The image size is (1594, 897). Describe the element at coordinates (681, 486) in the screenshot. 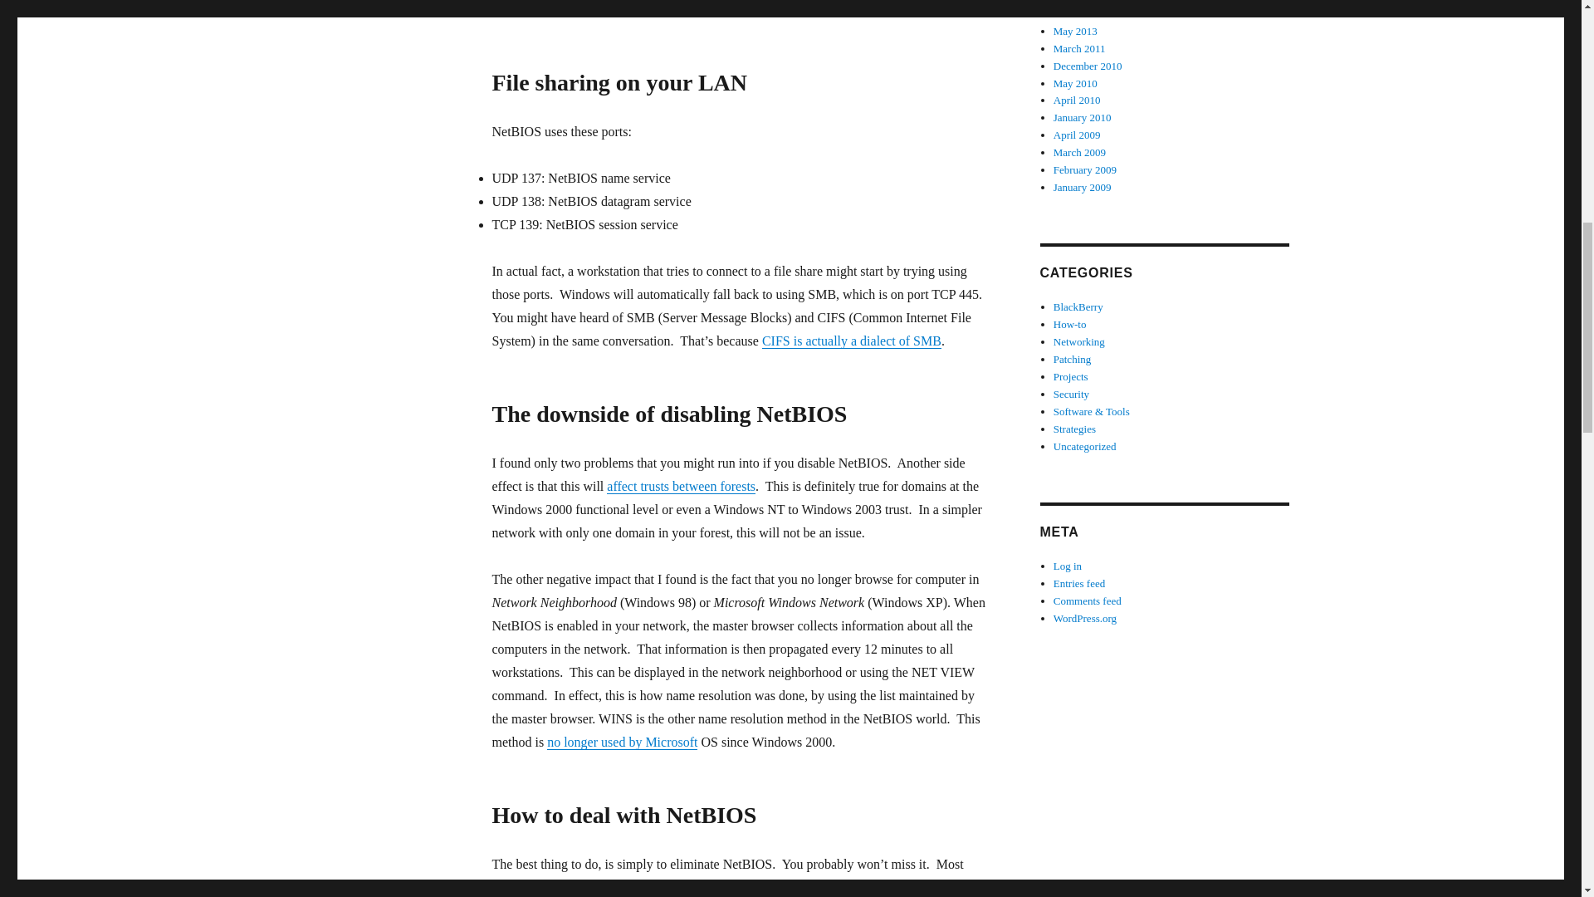

I see `affect trusts between forests` at that location.